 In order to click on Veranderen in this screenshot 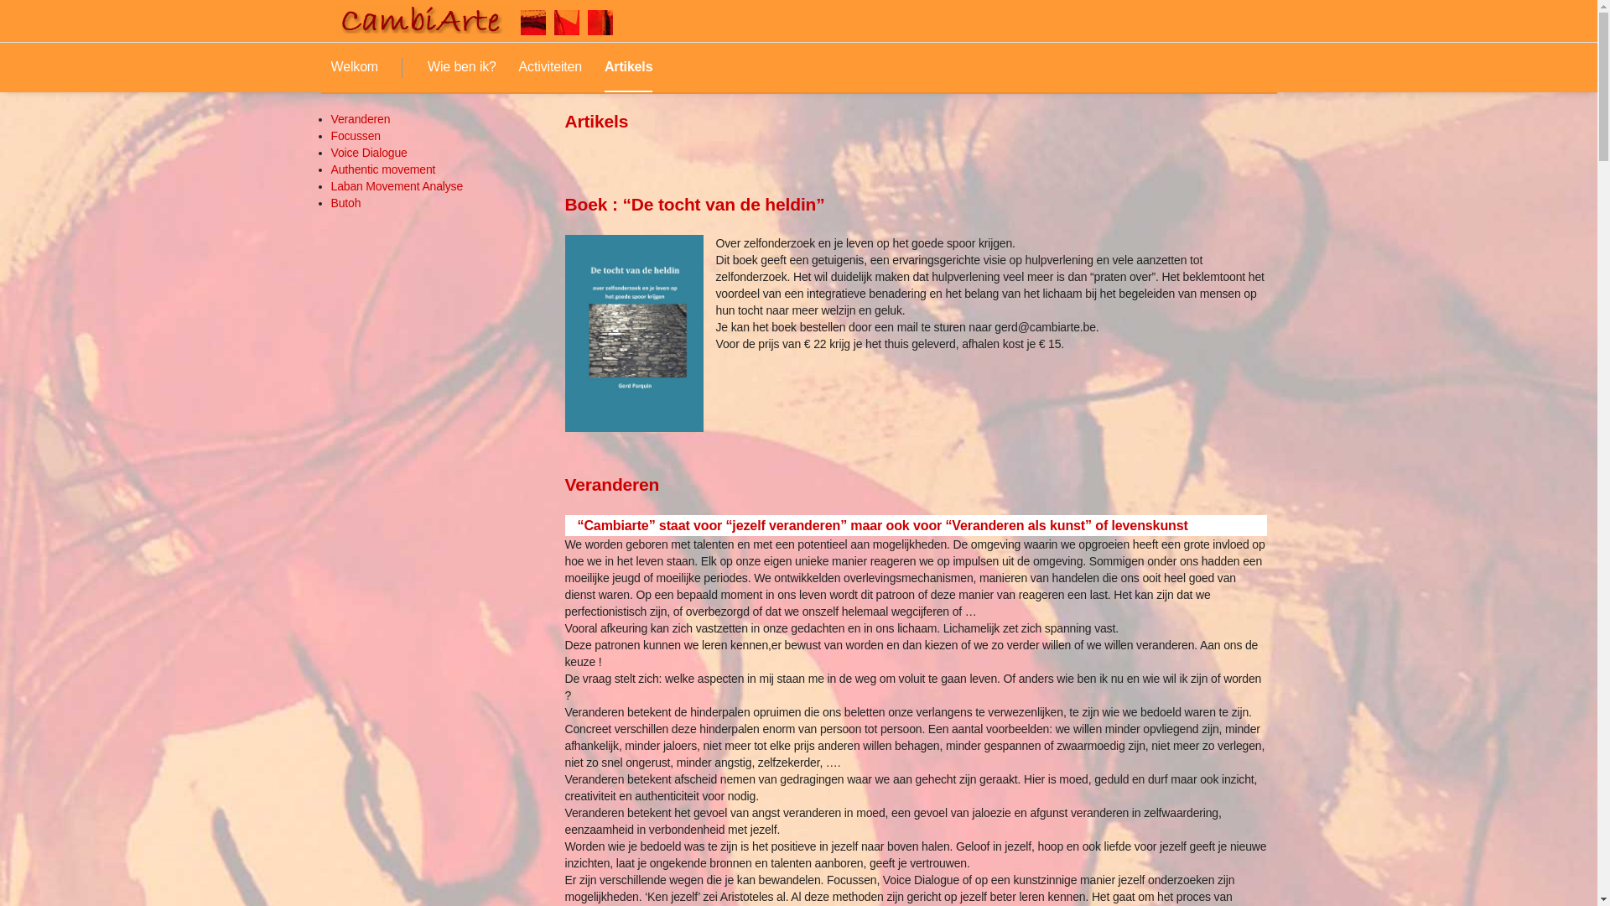, I will do `click(361, 119)`.